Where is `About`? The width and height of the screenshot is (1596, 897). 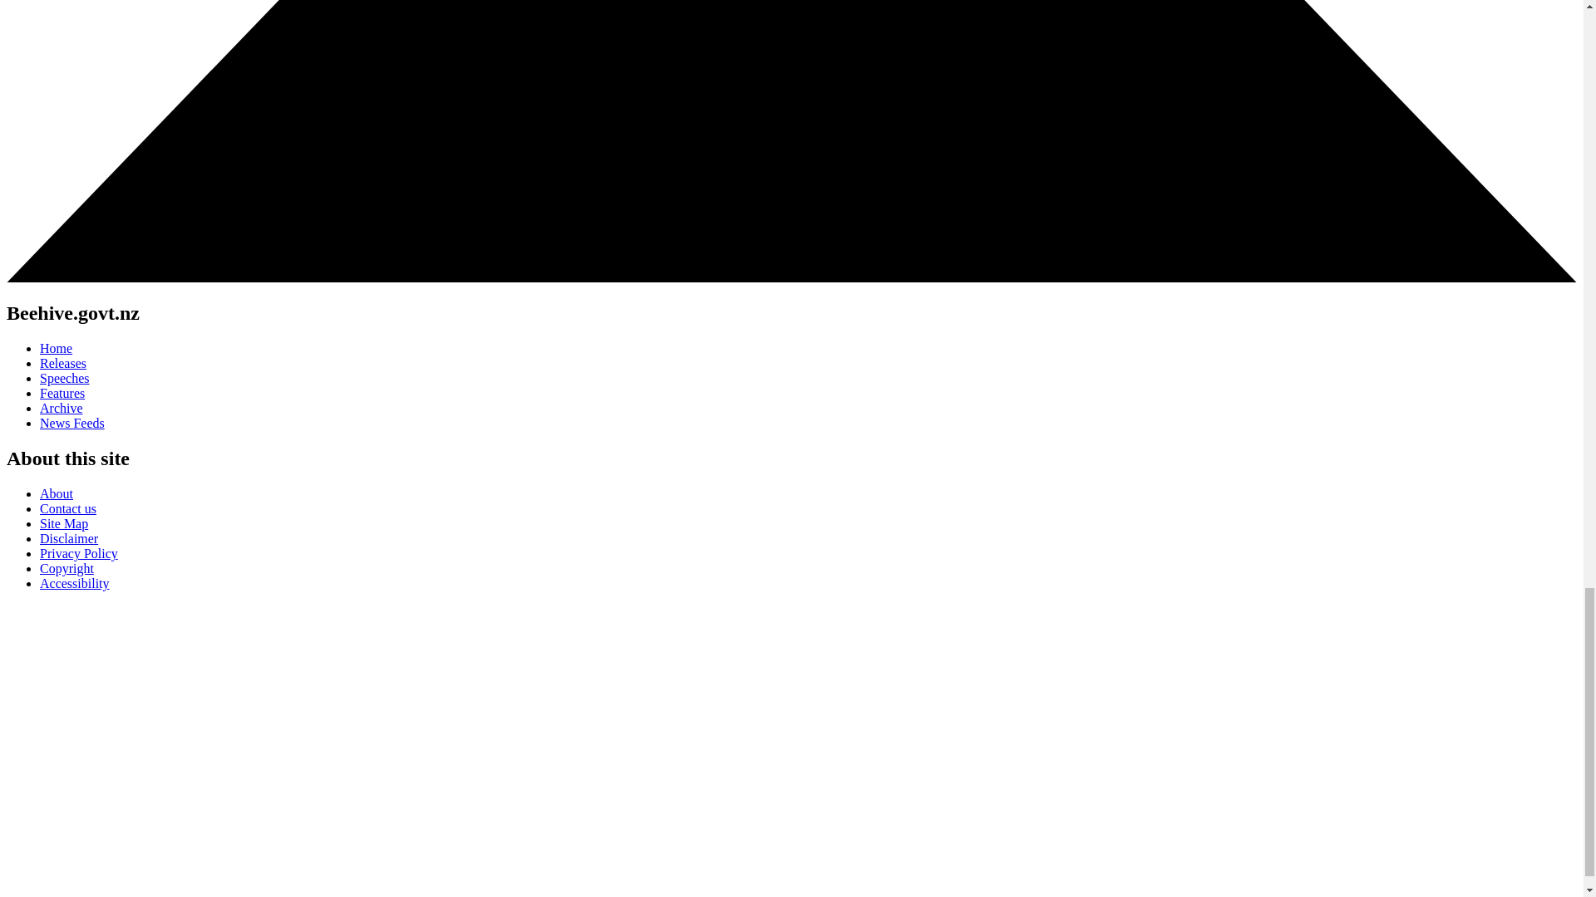 About is located at coordinates (57, 493).